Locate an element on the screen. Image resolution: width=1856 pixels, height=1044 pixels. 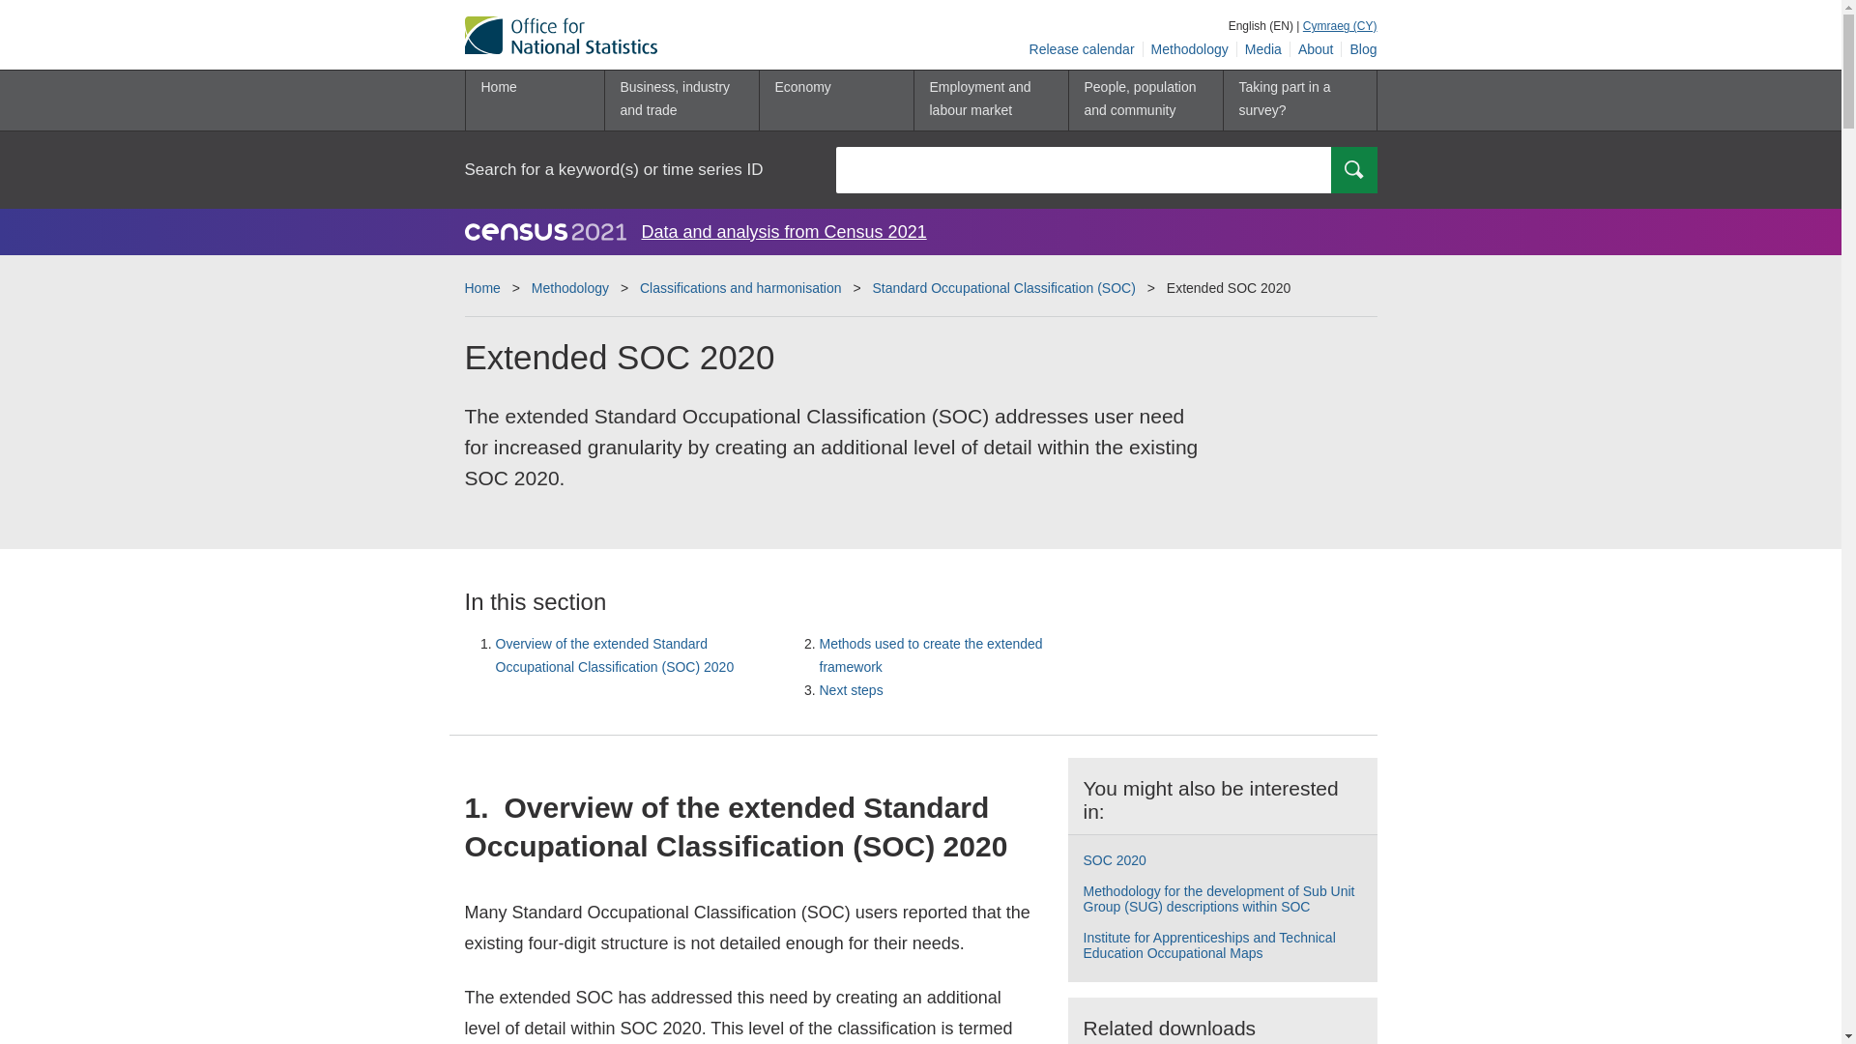
People, population and community is located at coordinates (1145, 101).